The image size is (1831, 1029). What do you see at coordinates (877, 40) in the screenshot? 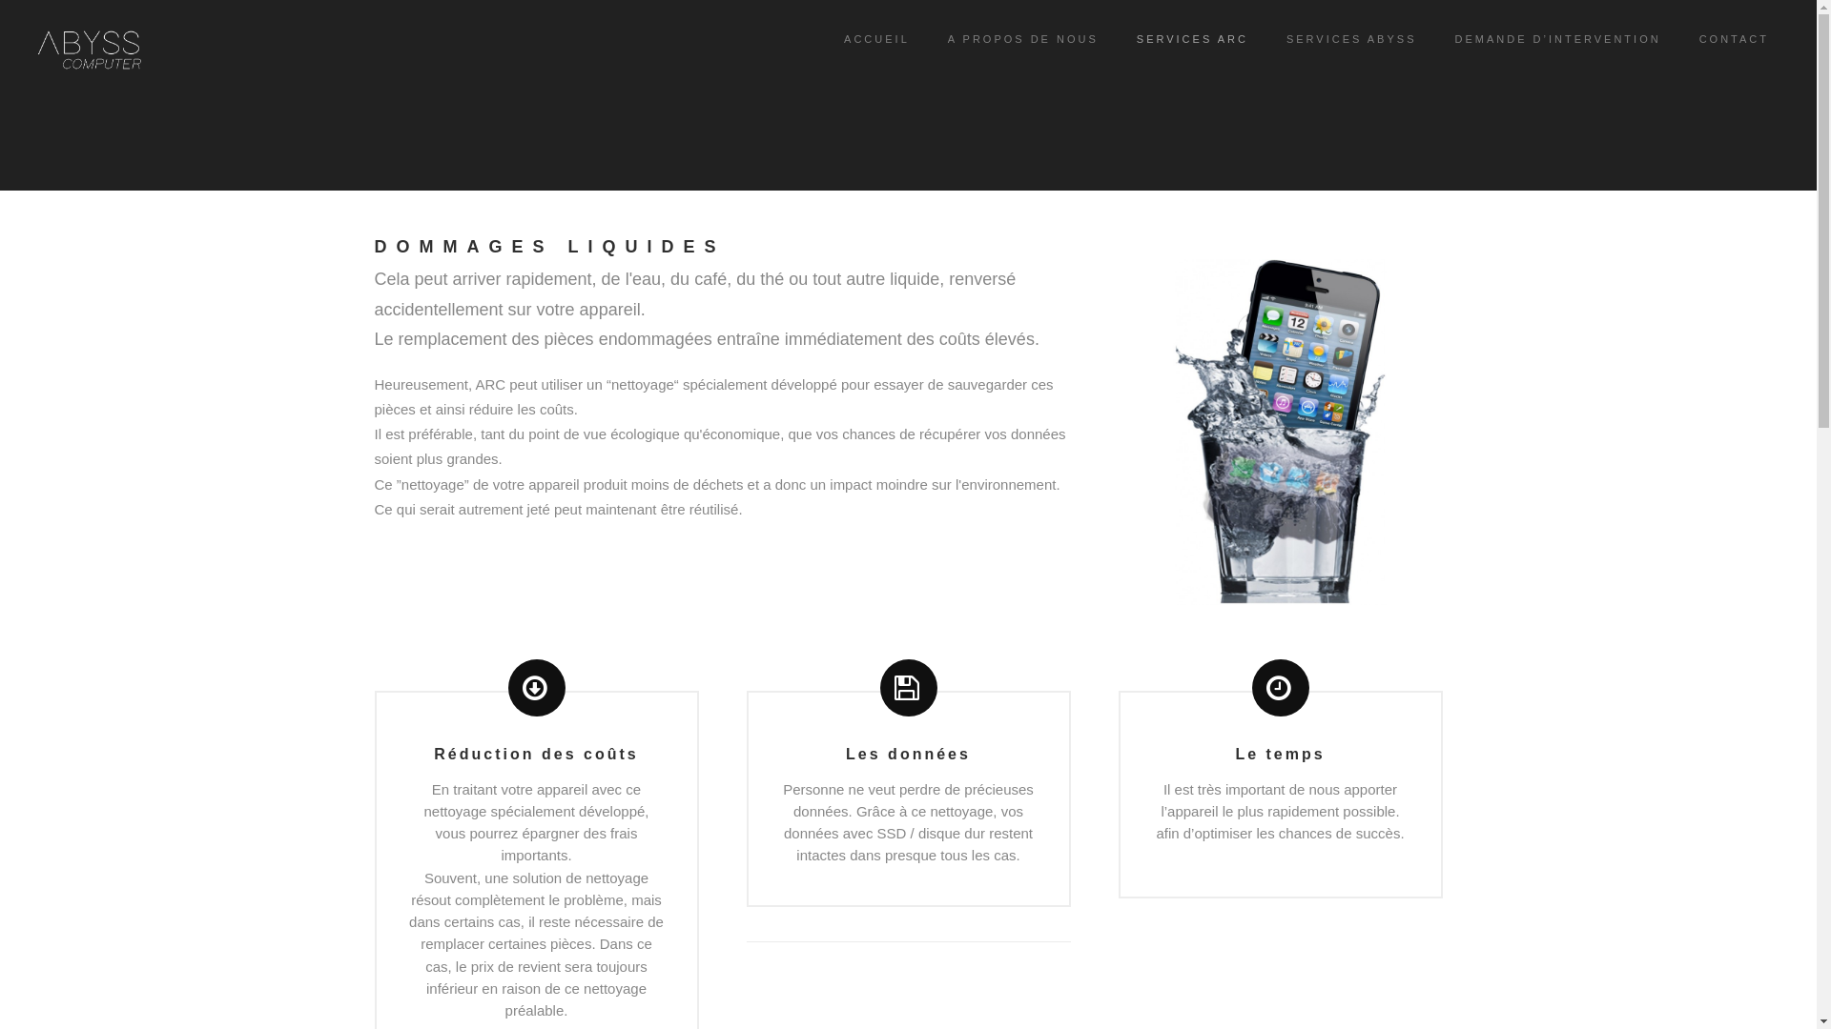
I see `ACCUEIL` at bounding box center [877, 40].